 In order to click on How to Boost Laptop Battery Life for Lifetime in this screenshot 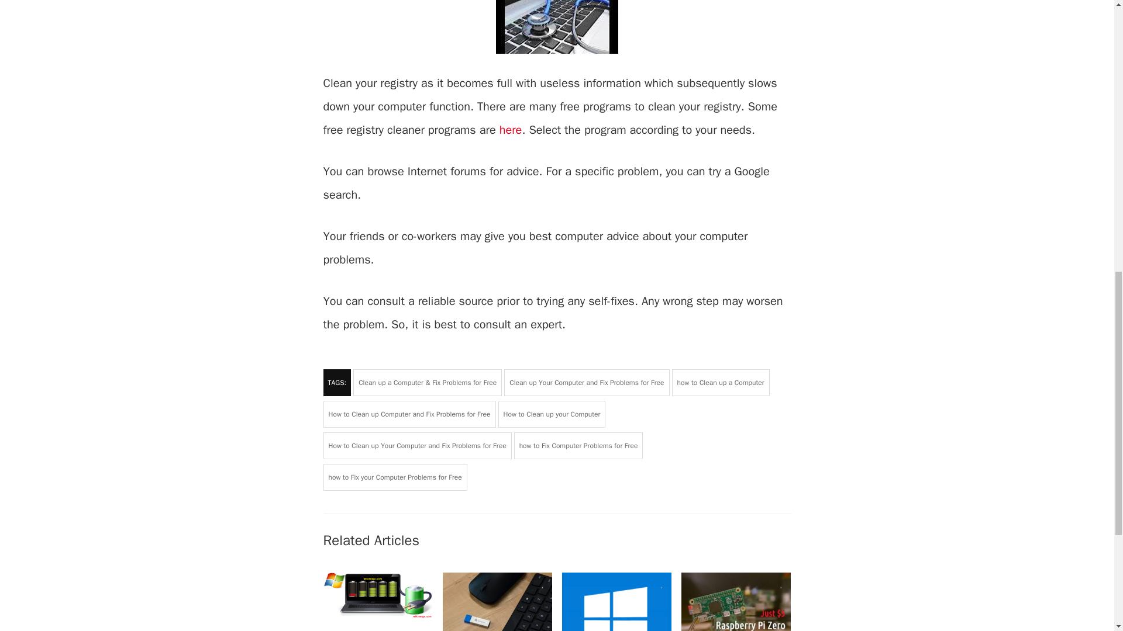, I will do `click(376, 630)`.